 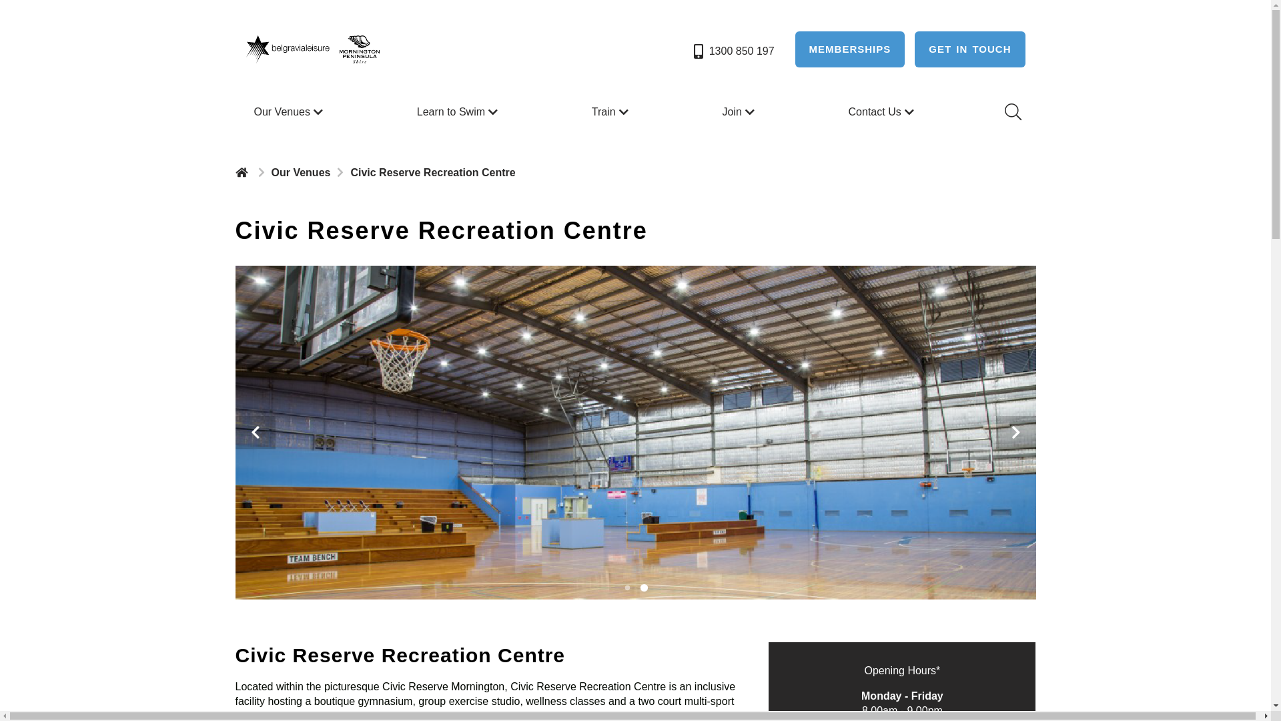 What do you see at coordinates (459, 112) in the screenshot?
I see `Learn to Swim` at bounding box center [459, 112].